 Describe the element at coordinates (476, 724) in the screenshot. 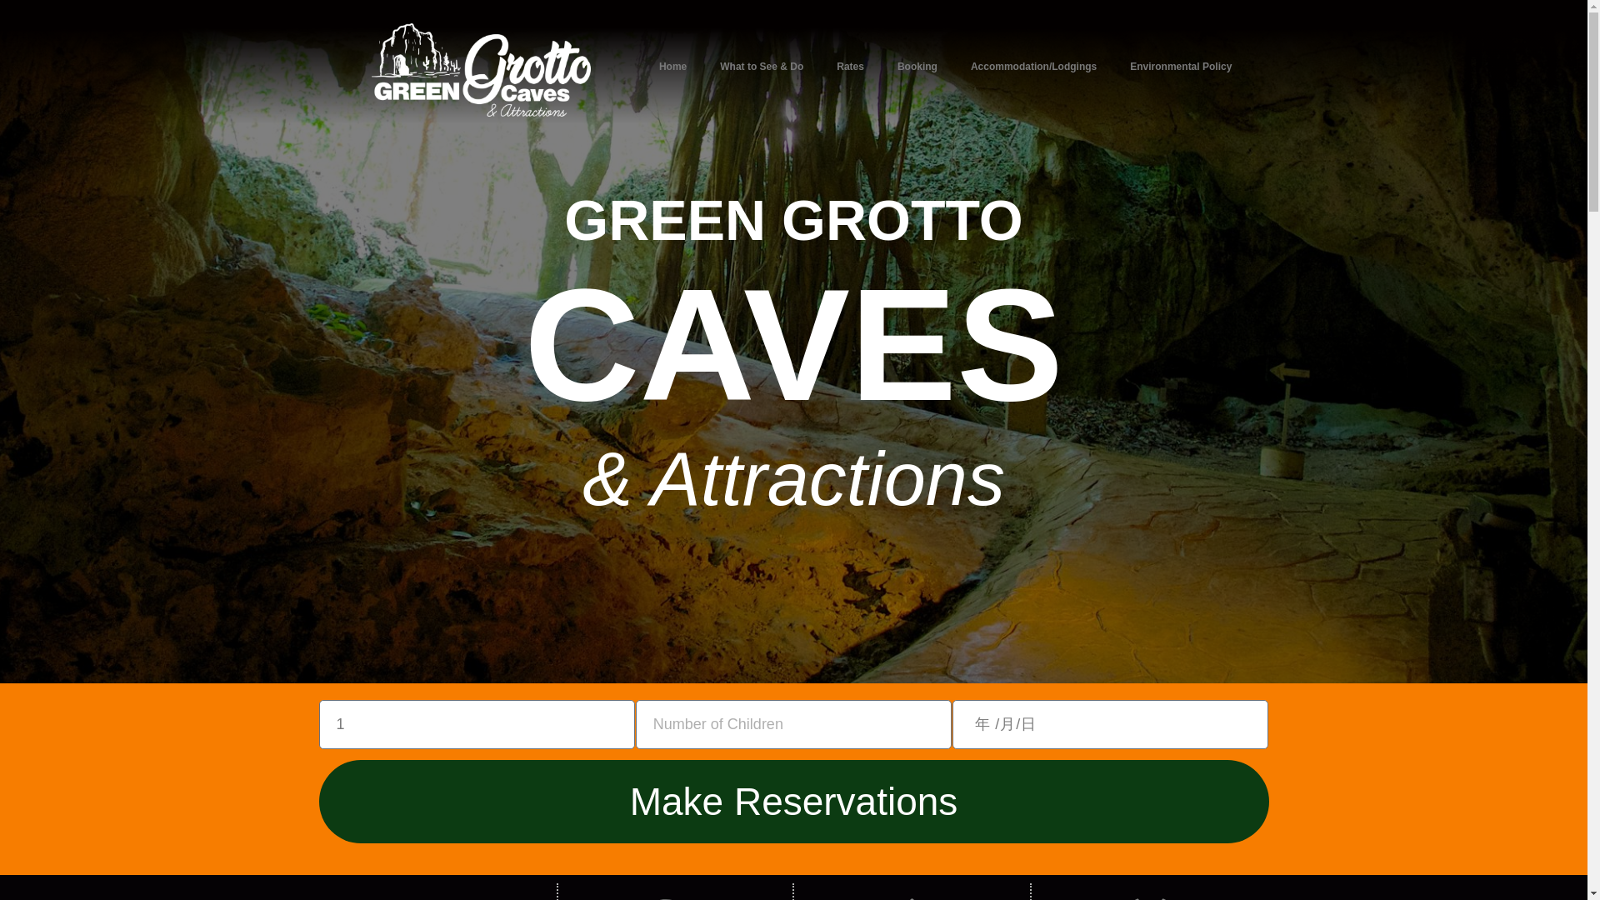

I see `1` at that location.